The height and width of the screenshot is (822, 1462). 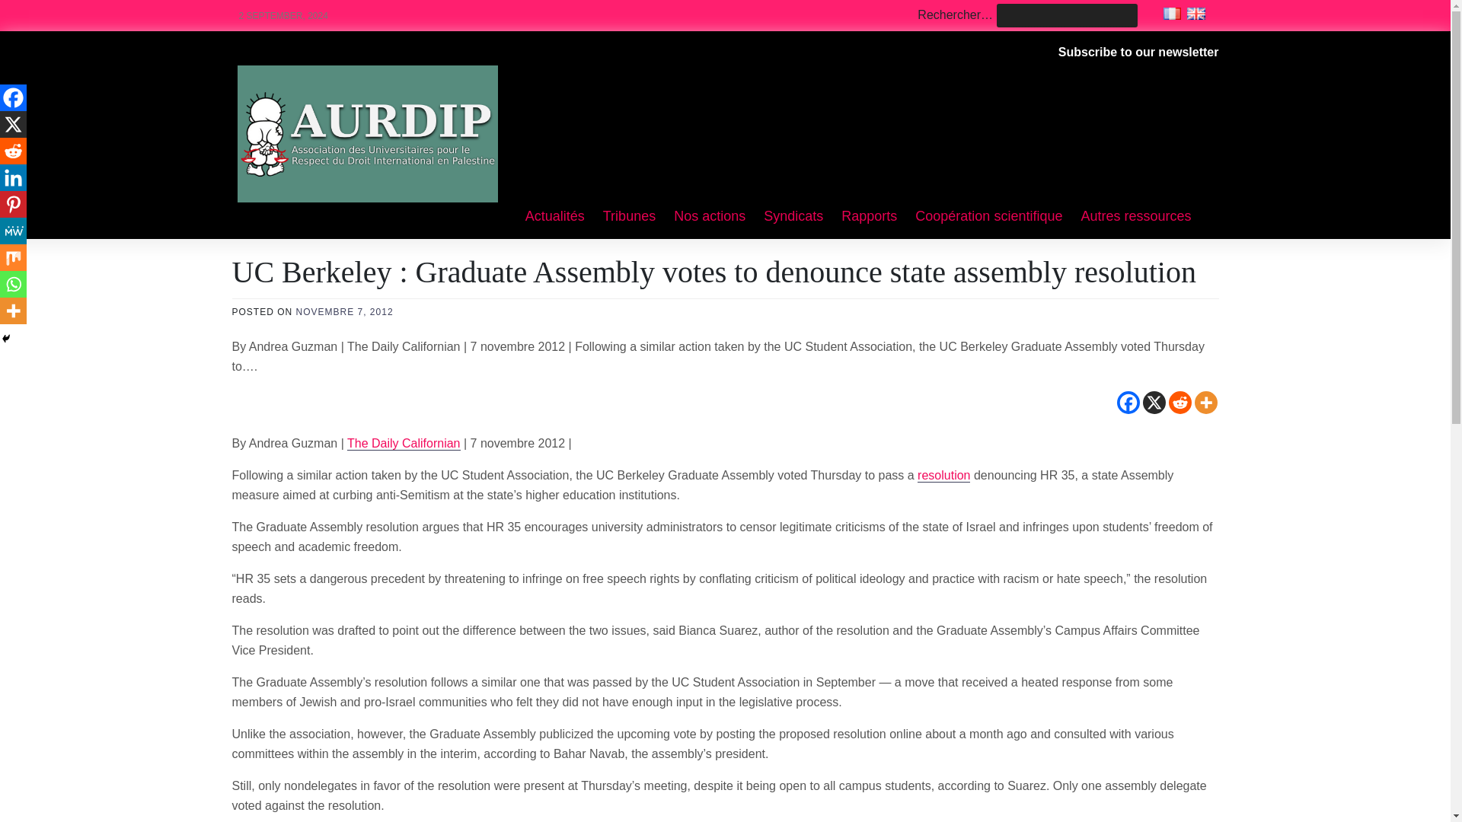 What do you see at coordinates (13, 124) in the screenshot?
I see `X` at bounding box center [13, 124].